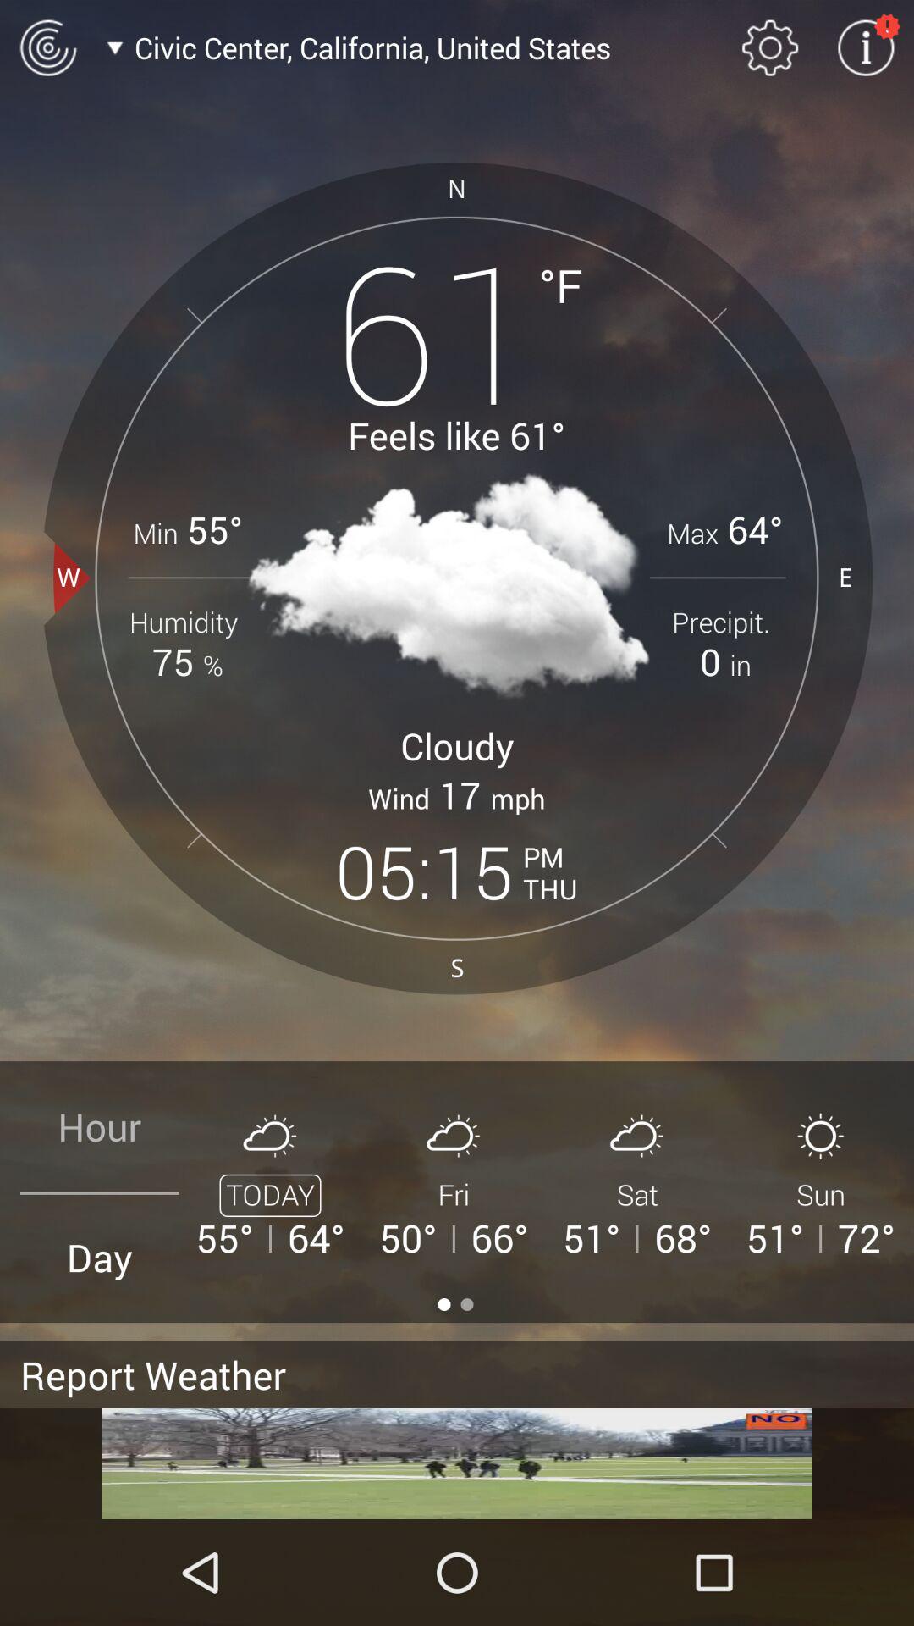 Image resolution: width=914 pixels, height=1626 pixels. I want to click on select to report, so click(457, 1463).